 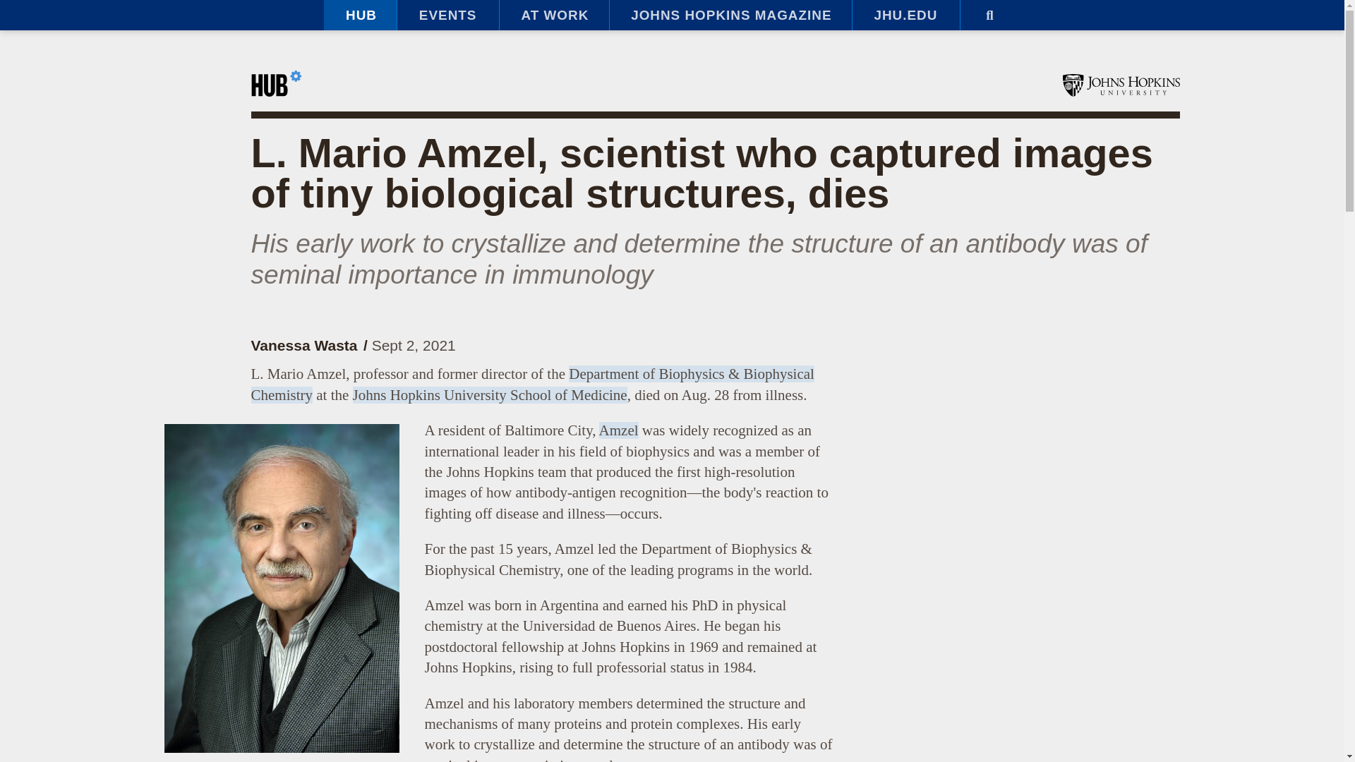 What do you see at coordinates (360, 16) in the screenshot?
I see `HUB` at bounding box center [360, 16].